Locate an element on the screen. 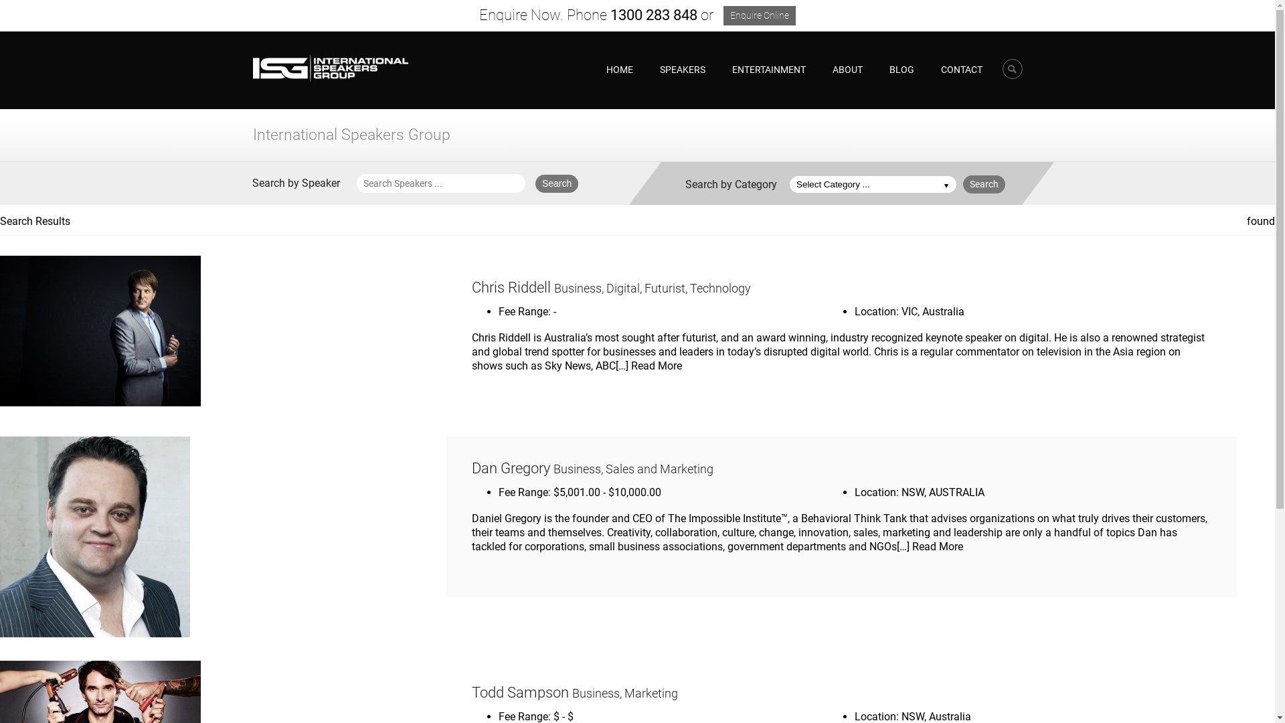 This screenshot has width=1285, height=723. HOME is located at coordinates (620, 70).